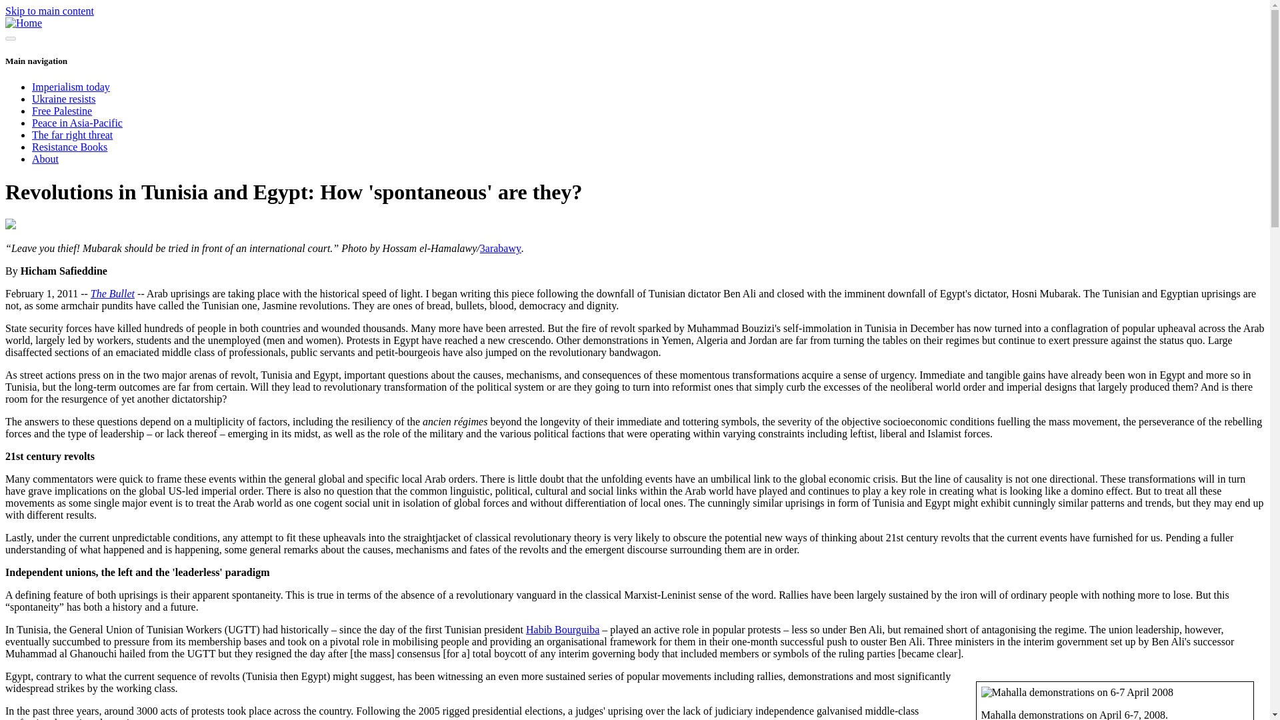 The image size is (1280, 720). Describe the element at coordinates (71, 87) in the screenshot. I see `Imperialism today` at that location.